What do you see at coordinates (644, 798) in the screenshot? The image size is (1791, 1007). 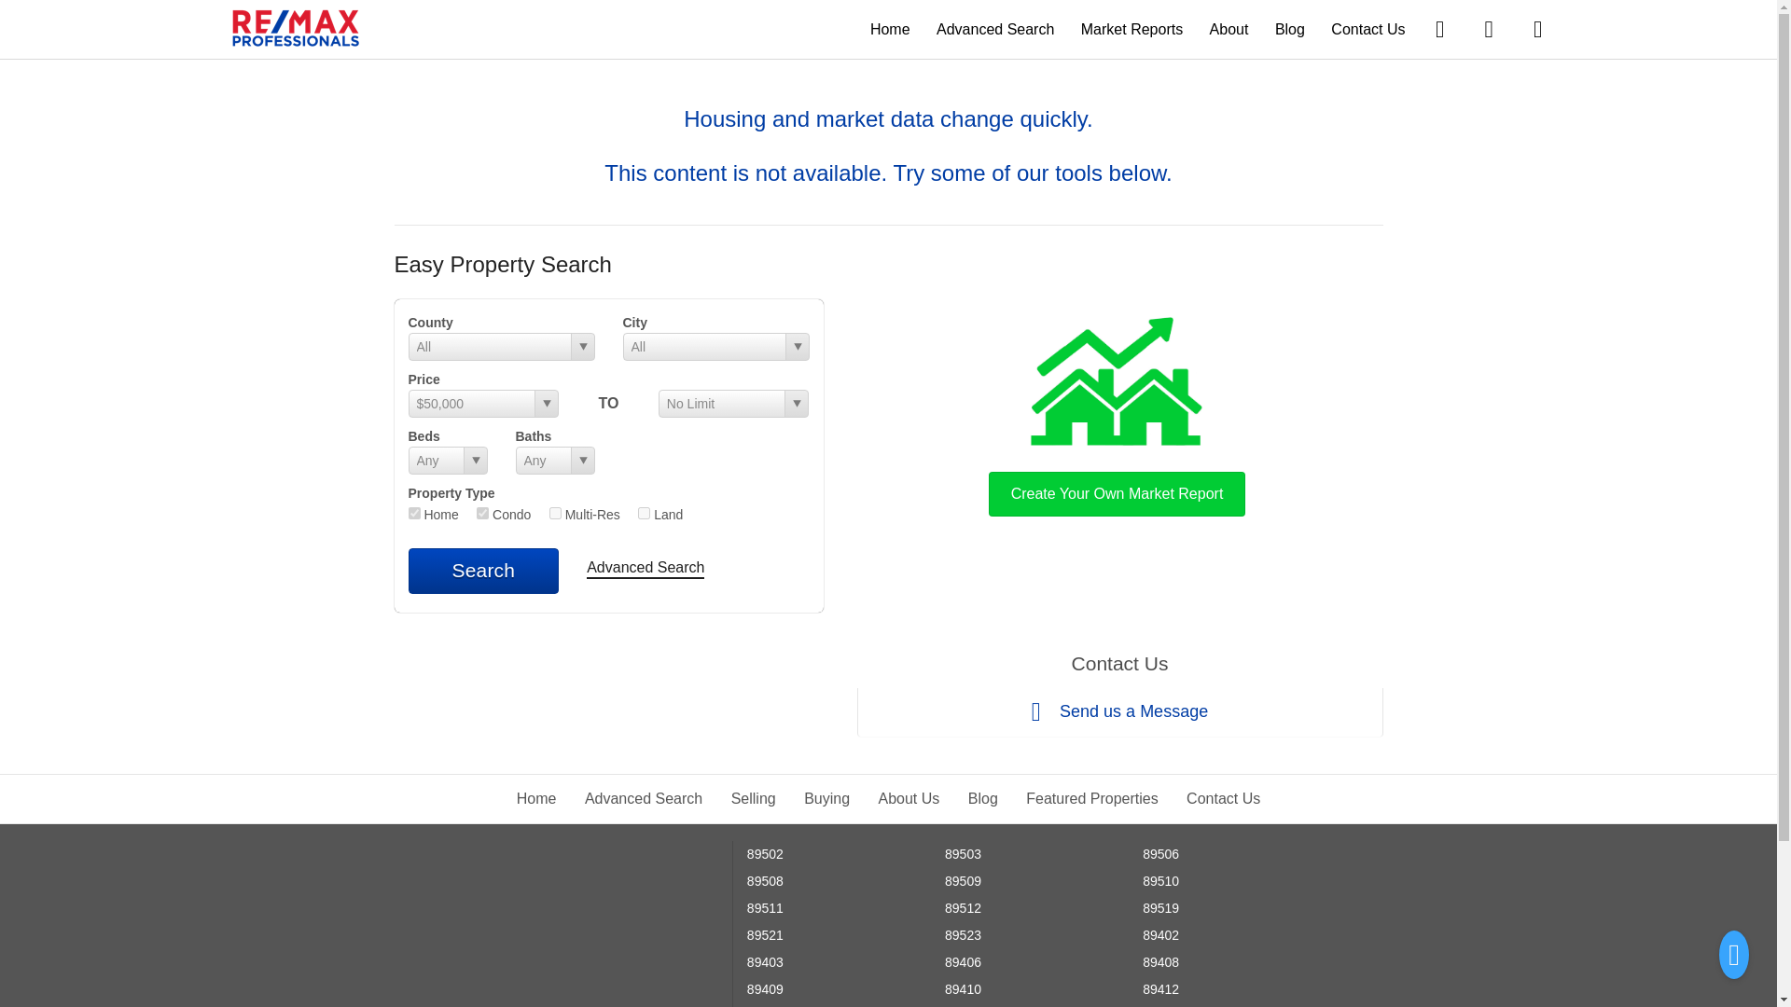 I see `Advanced Search` at bounding box center [644, 798].